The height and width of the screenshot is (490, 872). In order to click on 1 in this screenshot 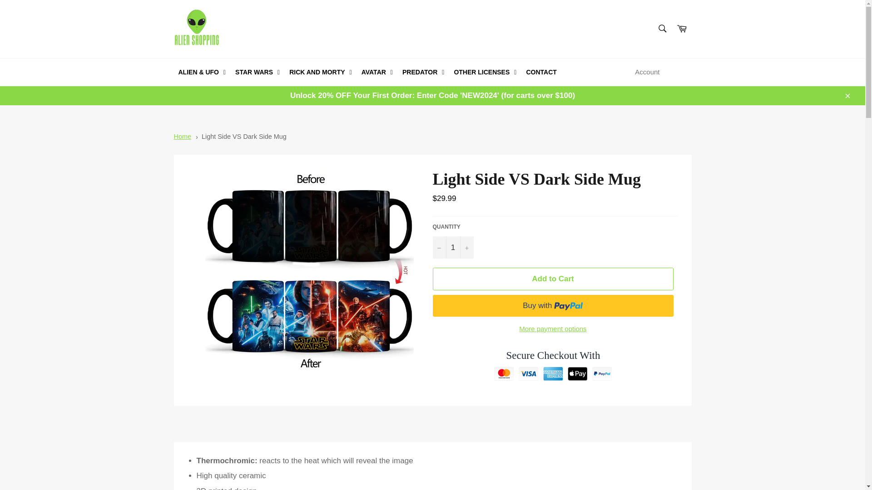, I will do `click(453, 247)`.